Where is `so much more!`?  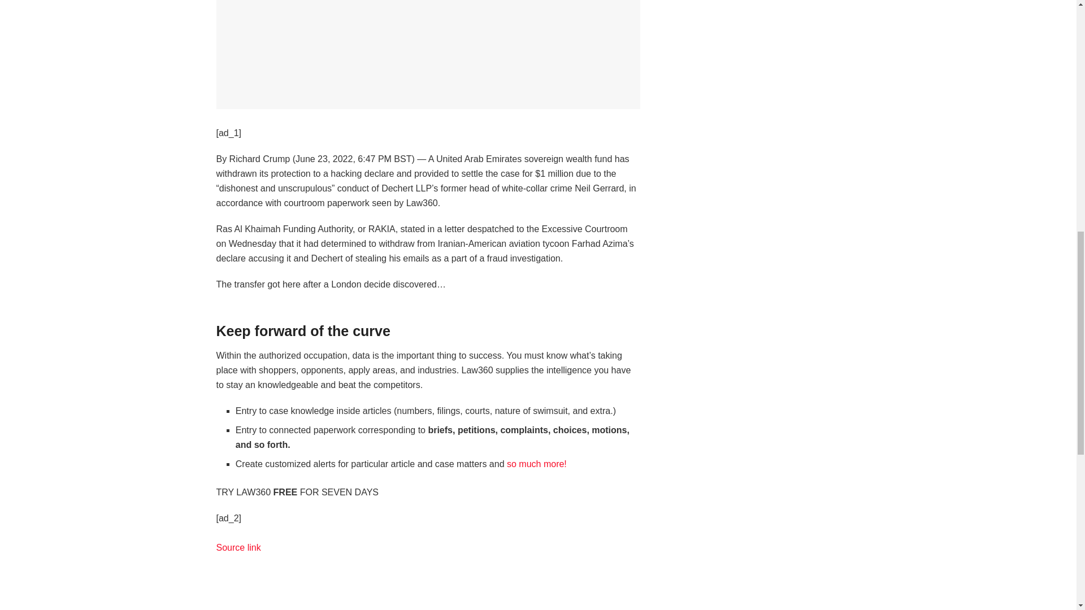 so much more! is located at coordinates (536, 464).